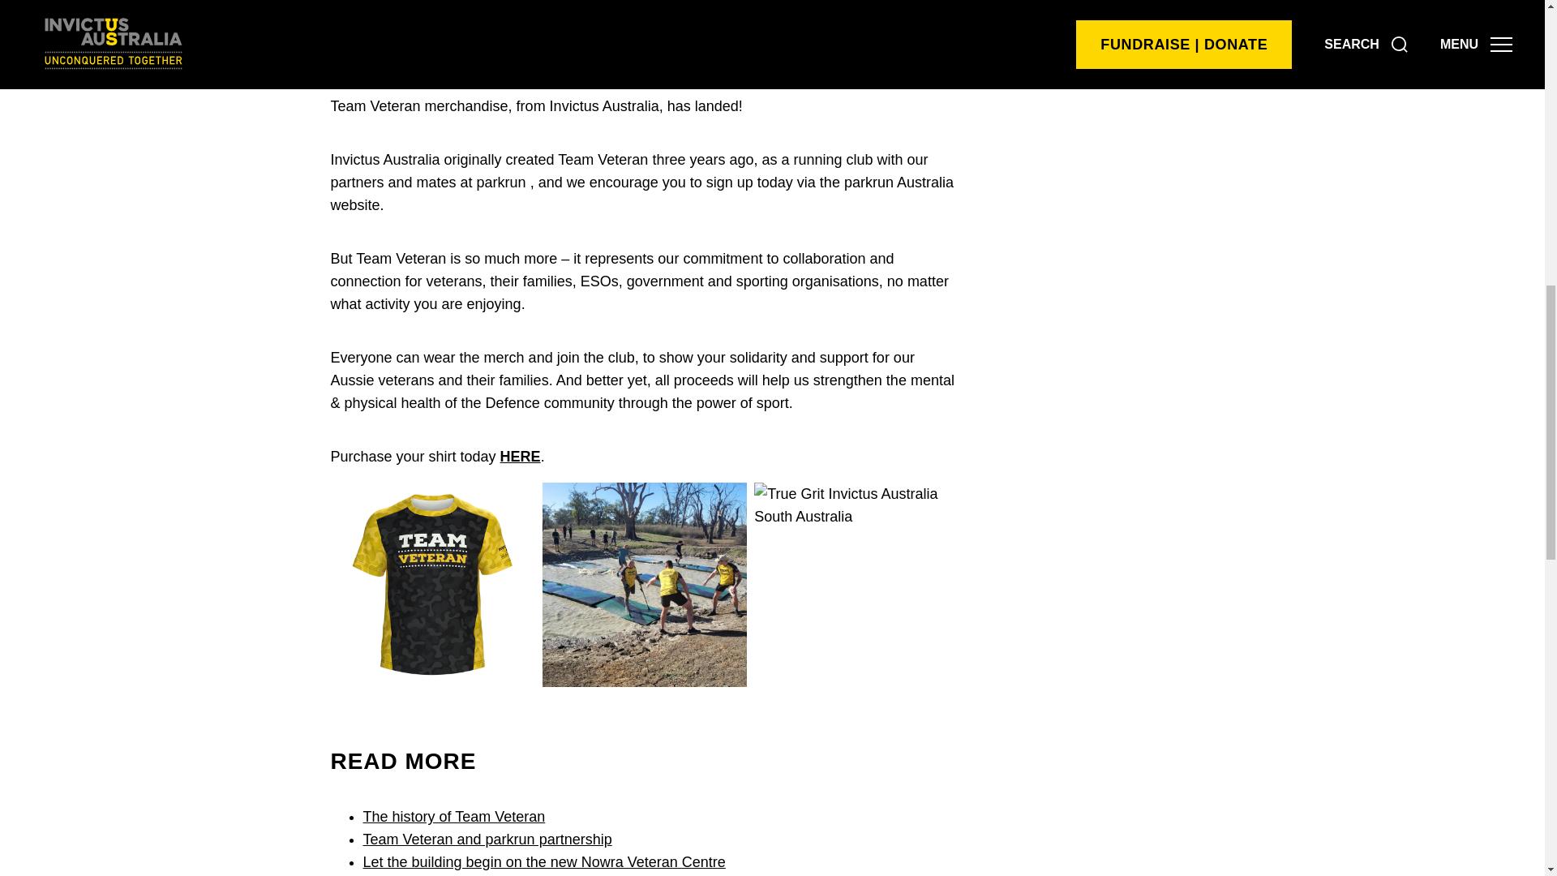 The height and width of the screenshot is (876, 1557). Describe the element at coordinates (543, 862) in the screenshot. I see `Let the building begin on the new Nowra Veteran Centre` at that location.